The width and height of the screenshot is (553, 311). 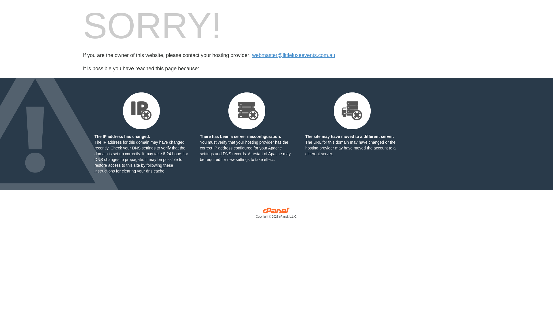 What do you see at coordinates (293, 55) in the screenshot?
I see `webmaster@littleluxeevents.com.au` at bounding box center [293, 55].